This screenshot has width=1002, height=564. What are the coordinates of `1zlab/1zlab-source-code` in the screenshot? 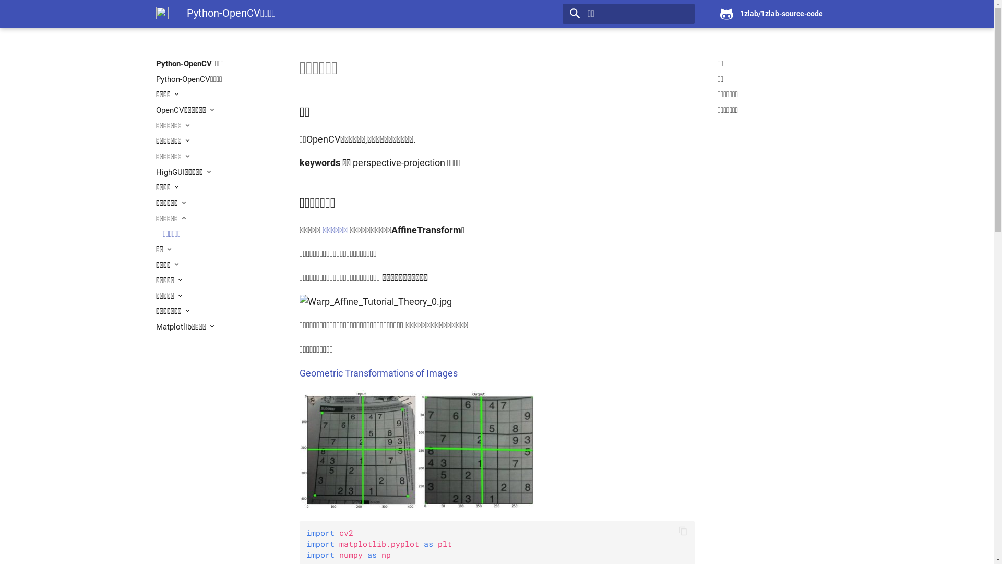 It's located at (776, 14).